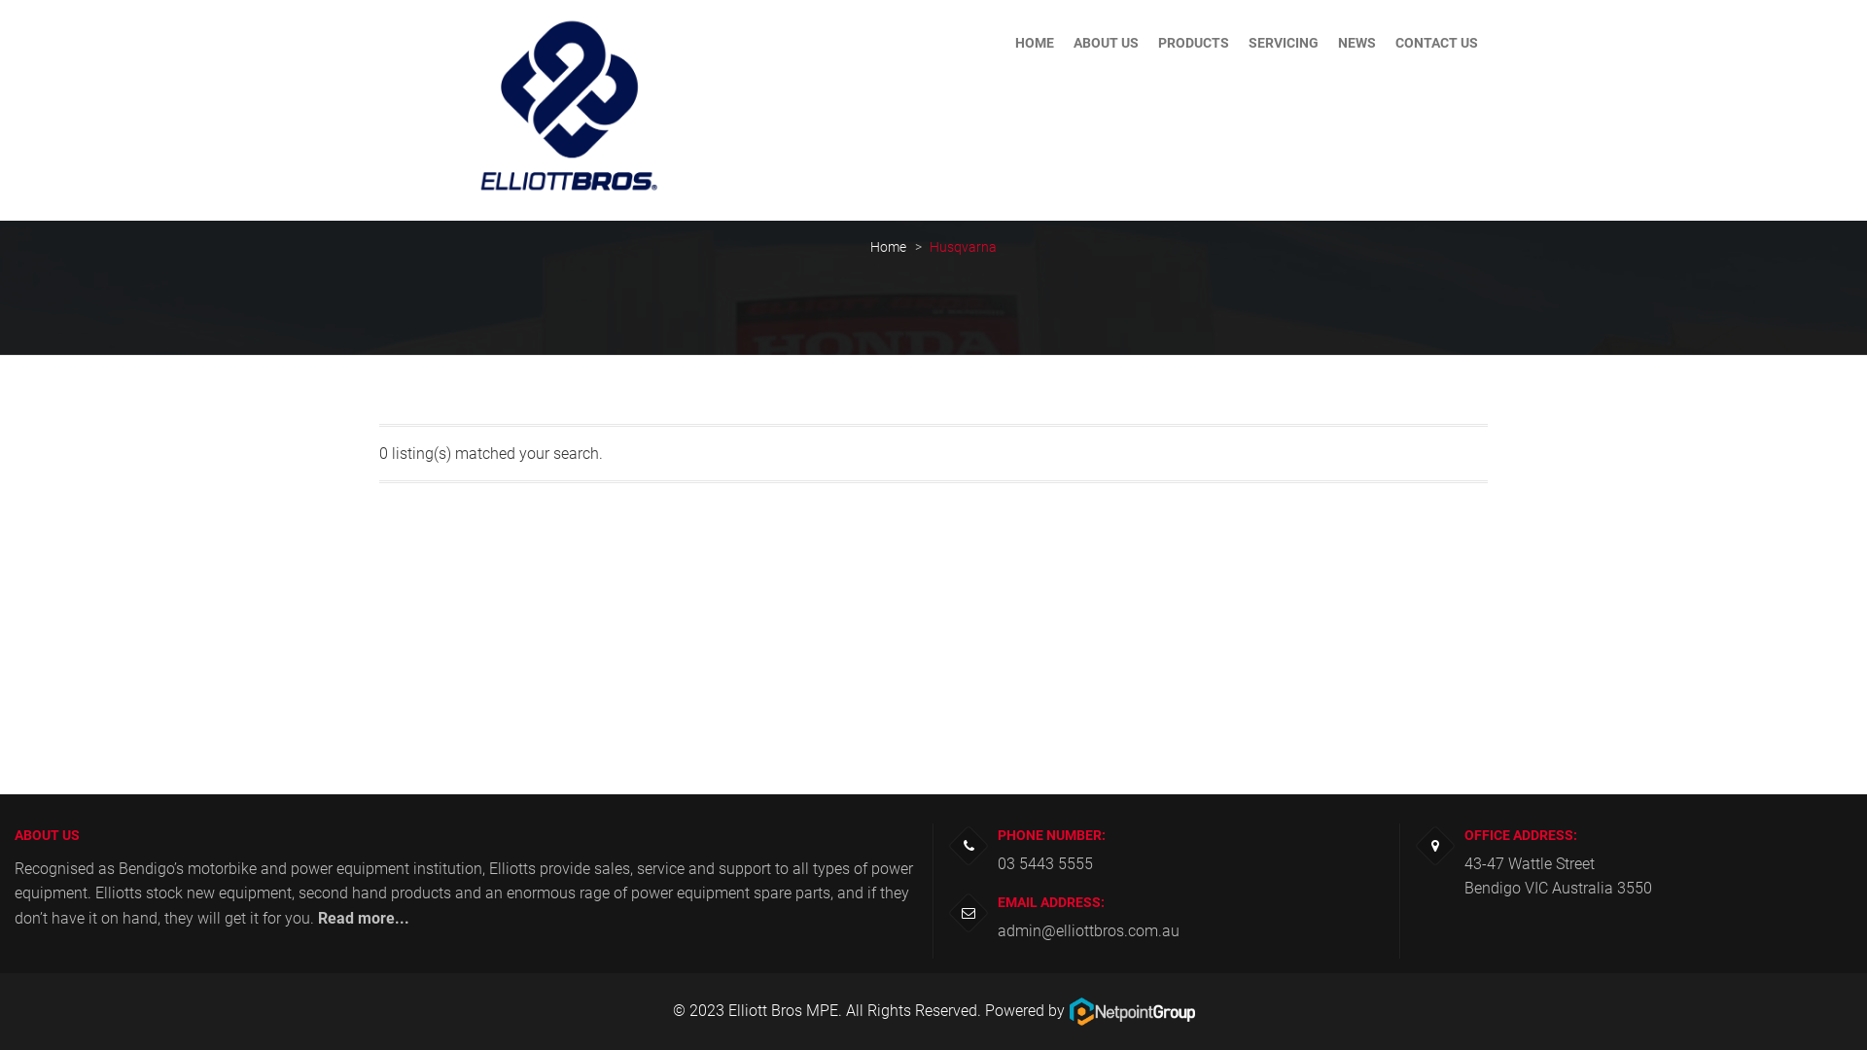 The width and height of the screenshot is (1867, 1050). Describe the element at coordinates (1035, 43) in the screenshot. I see `HOME` at that location.